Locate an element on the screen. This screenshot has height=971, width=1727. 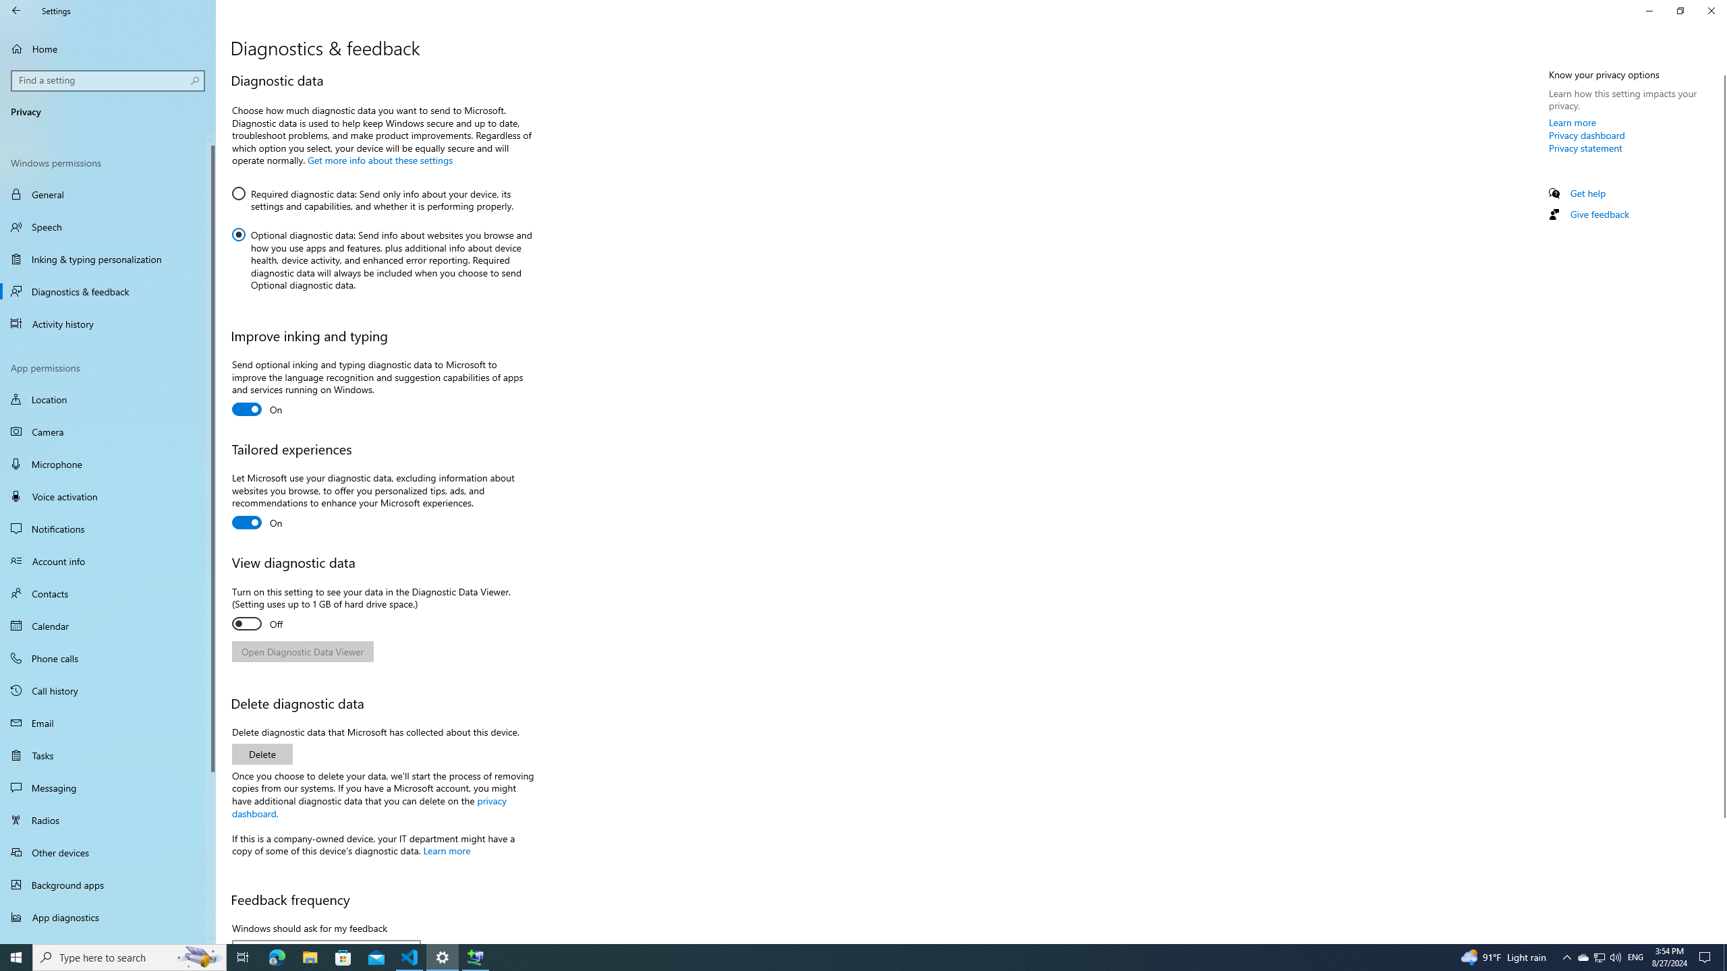
Microsoft Edge is located at coordinates (277, 958).